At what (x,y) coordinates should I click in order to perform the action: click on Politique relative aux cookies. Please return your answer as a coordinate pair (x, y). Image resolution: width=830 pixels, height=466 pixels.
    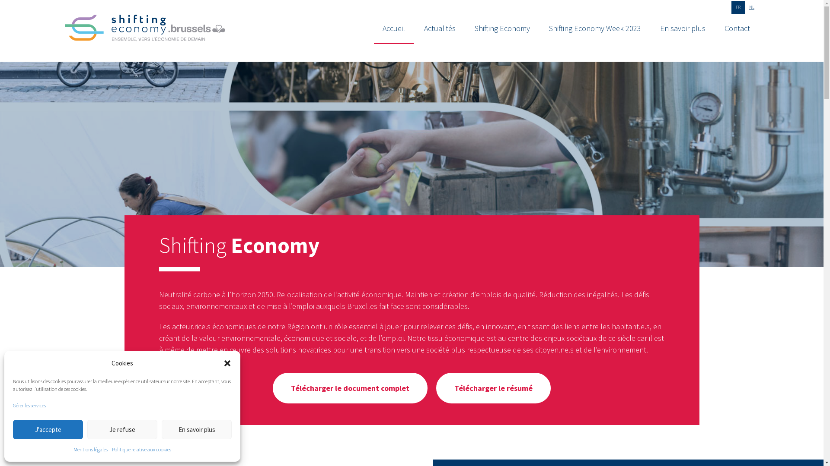
    Looking at the image, I should click on (142, 450).